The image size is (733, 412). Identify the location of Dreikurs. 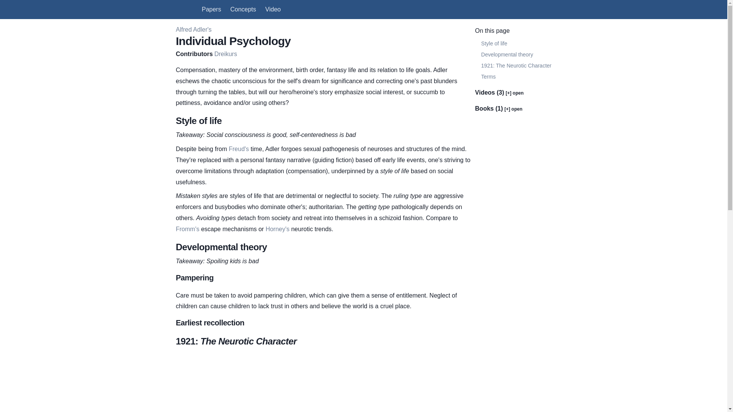
(225, 54).